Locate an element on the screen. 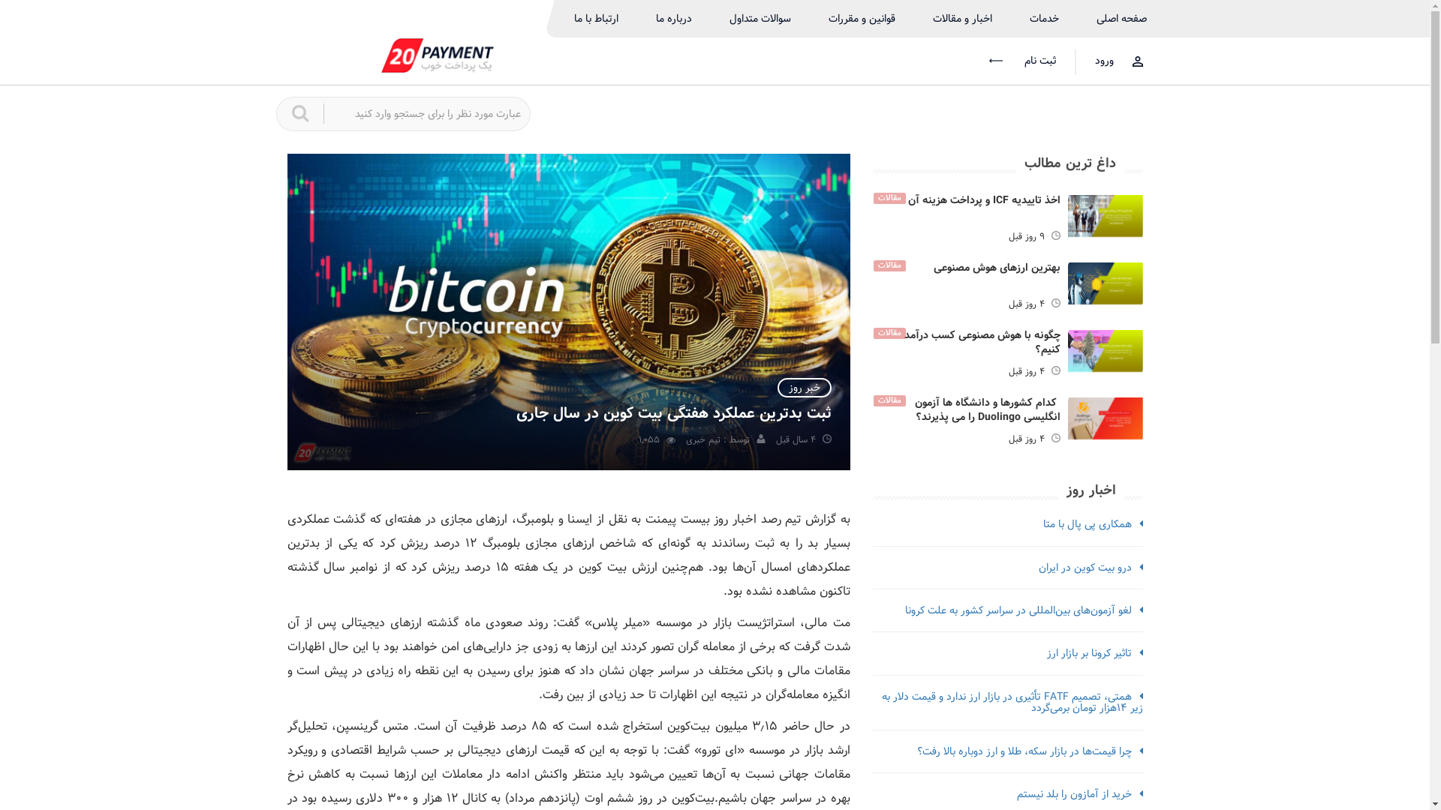 This screenshot has width=1441, height=810. 00:01 1402/08/27 is located at coordinates (1055, 439).